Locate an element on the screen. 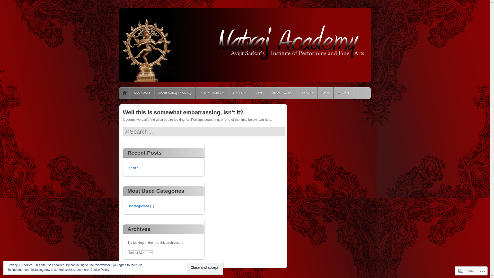  Blog at WordPress.com. is located at coordinates (136, 270).